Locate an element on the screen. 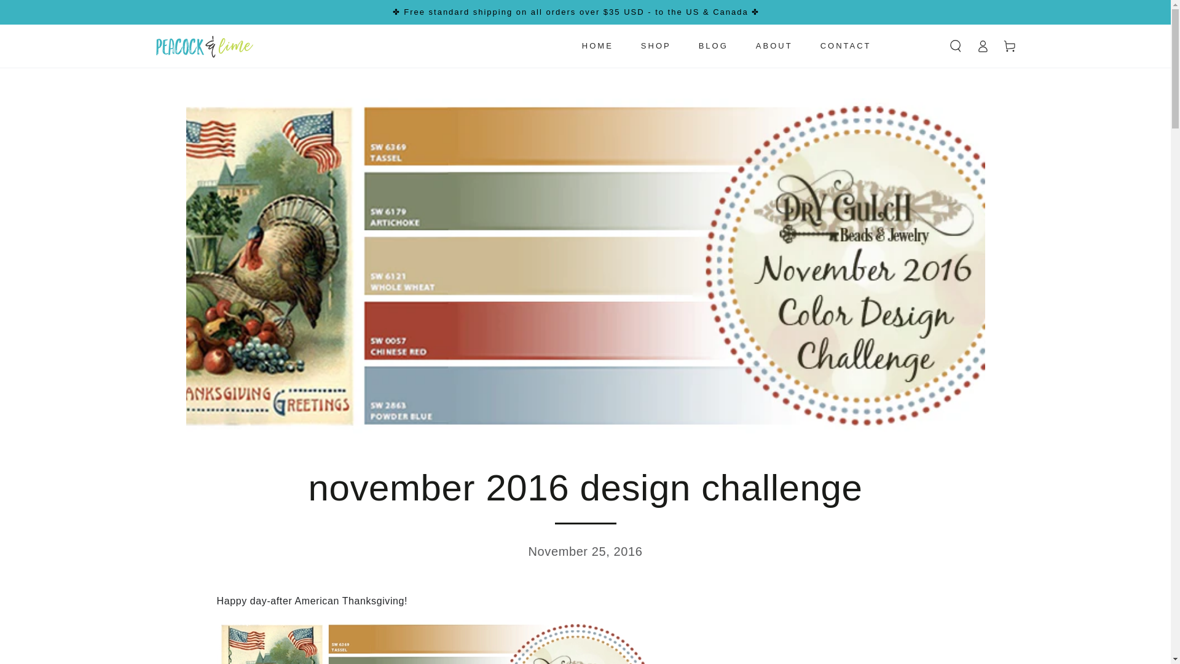 Image resolution: width=1180 pixels, height=664 pixels. HOME is located at coordinates (597, 45).